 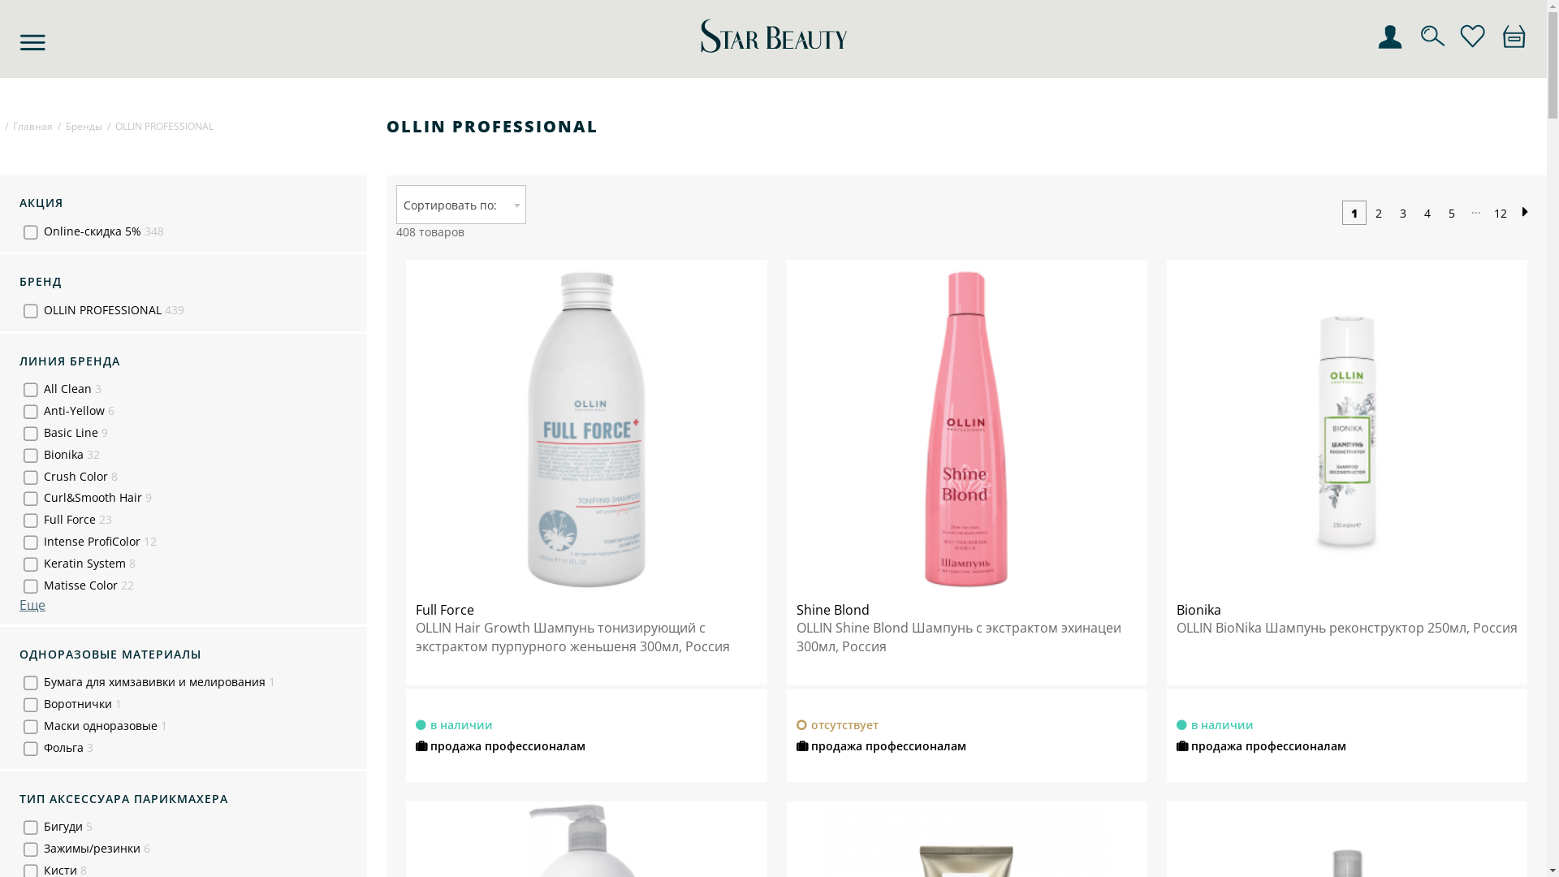 I want to click on 1, so click(x=1354, y=213).